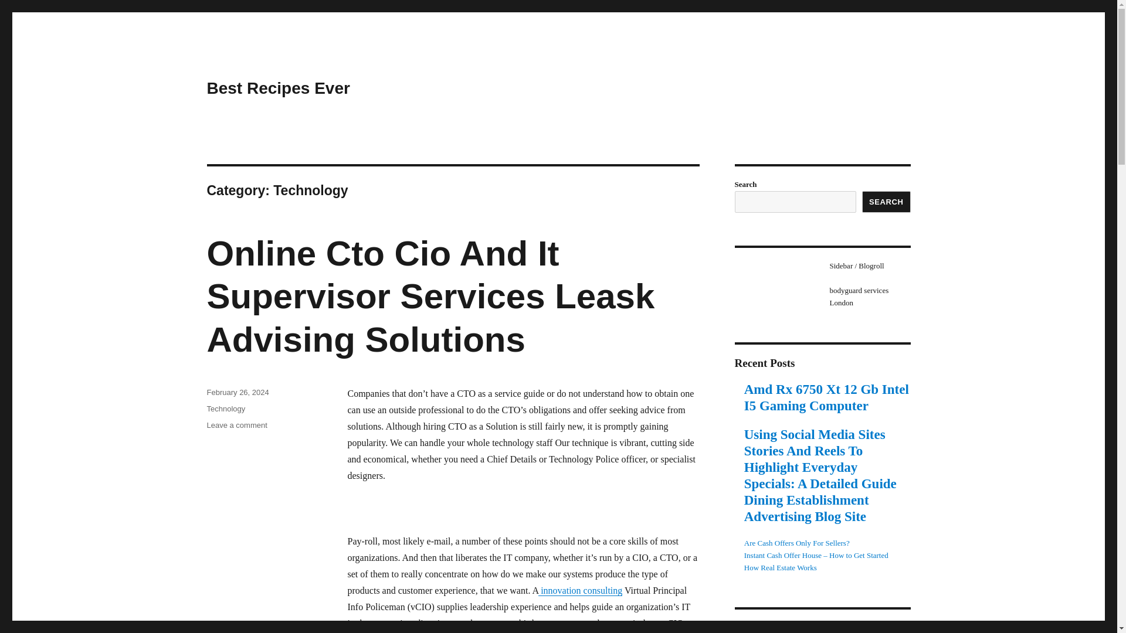 Image resolution: width=1126 pixels, height=633 pixels. What do you see at coordinates (237, 393) in the screenshot?
I see `February 26, 2024` at bounding box center [237, 393].